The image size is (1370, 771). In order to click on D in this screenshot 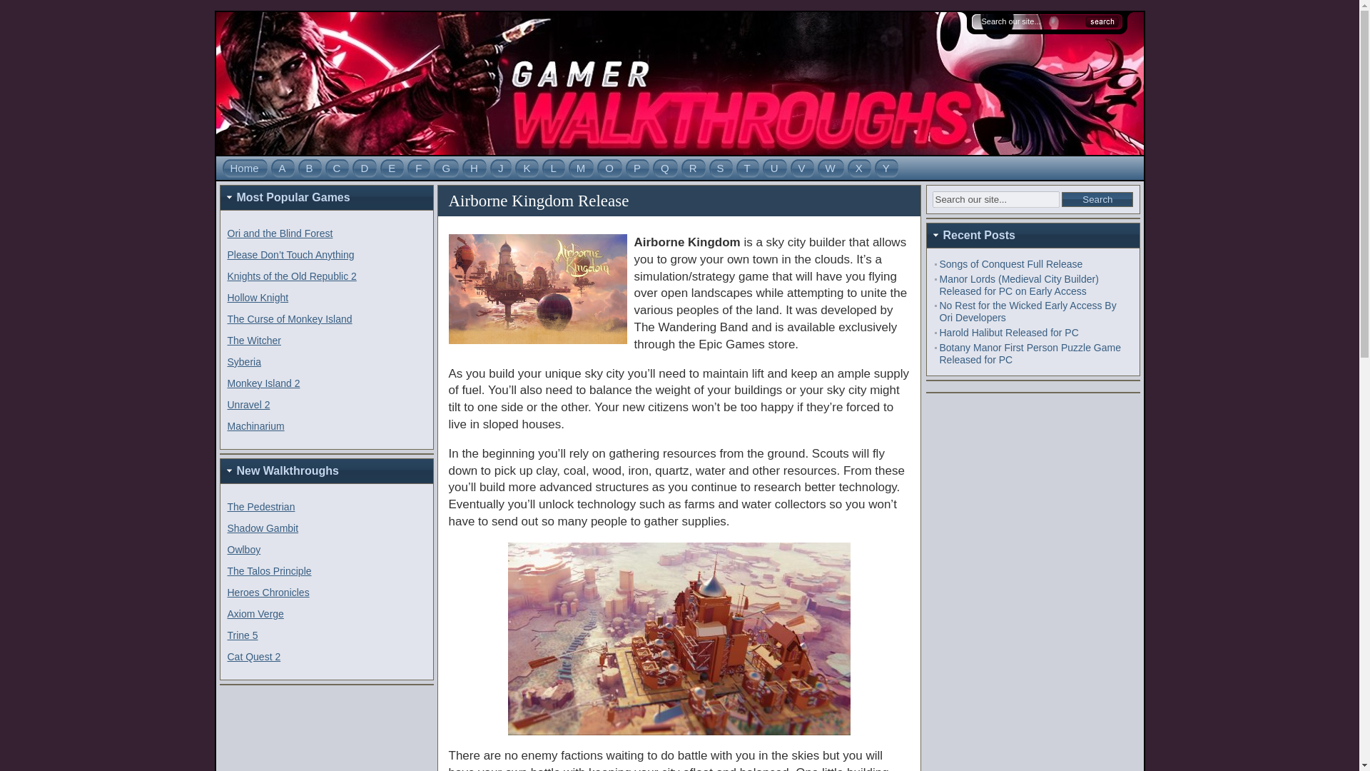, I will do `click(365, 168)`.